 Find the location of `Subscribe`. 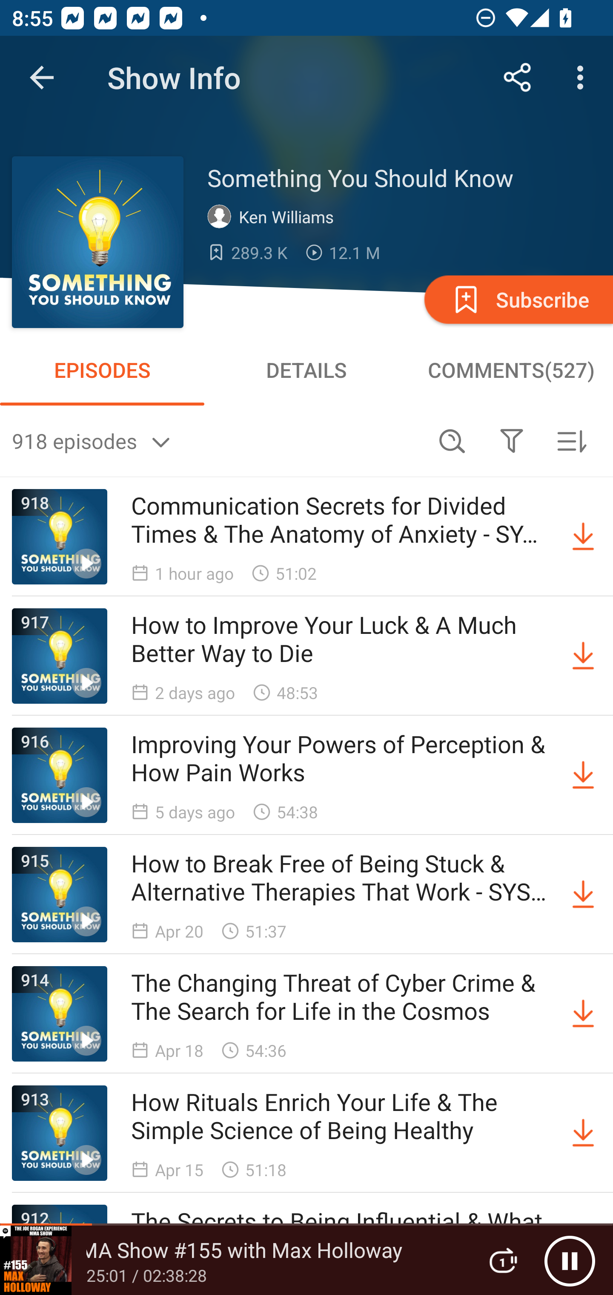

Subscribe is located at coordinates (517, 299).